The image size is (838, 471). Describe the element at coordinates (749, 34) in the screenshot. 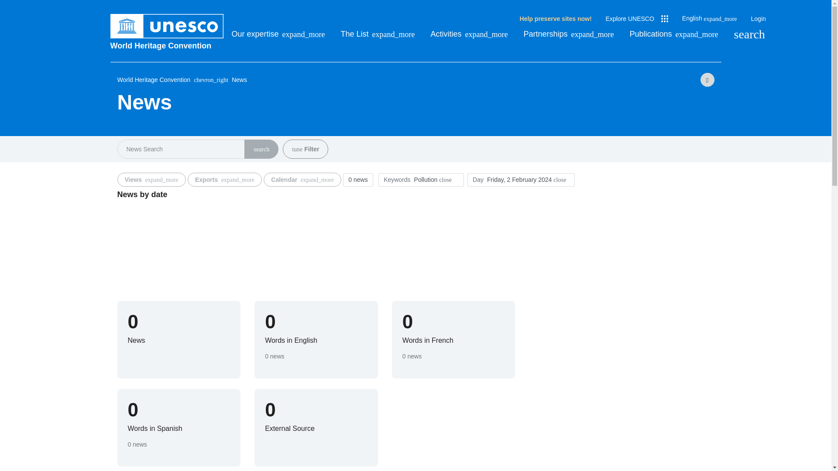

I see `Search` at that location.